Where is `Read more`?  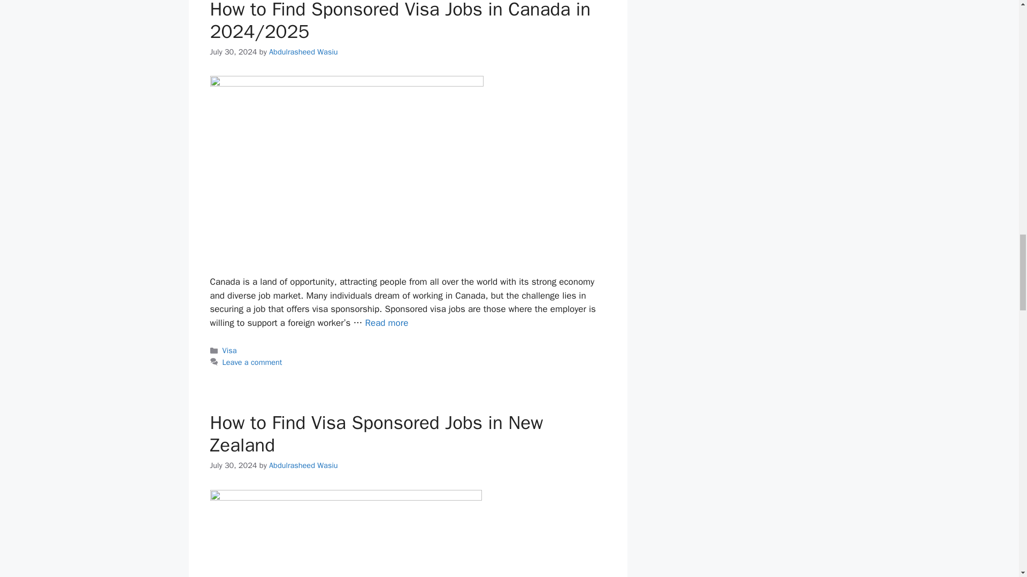
Read more is located at coordinates (386, 323).